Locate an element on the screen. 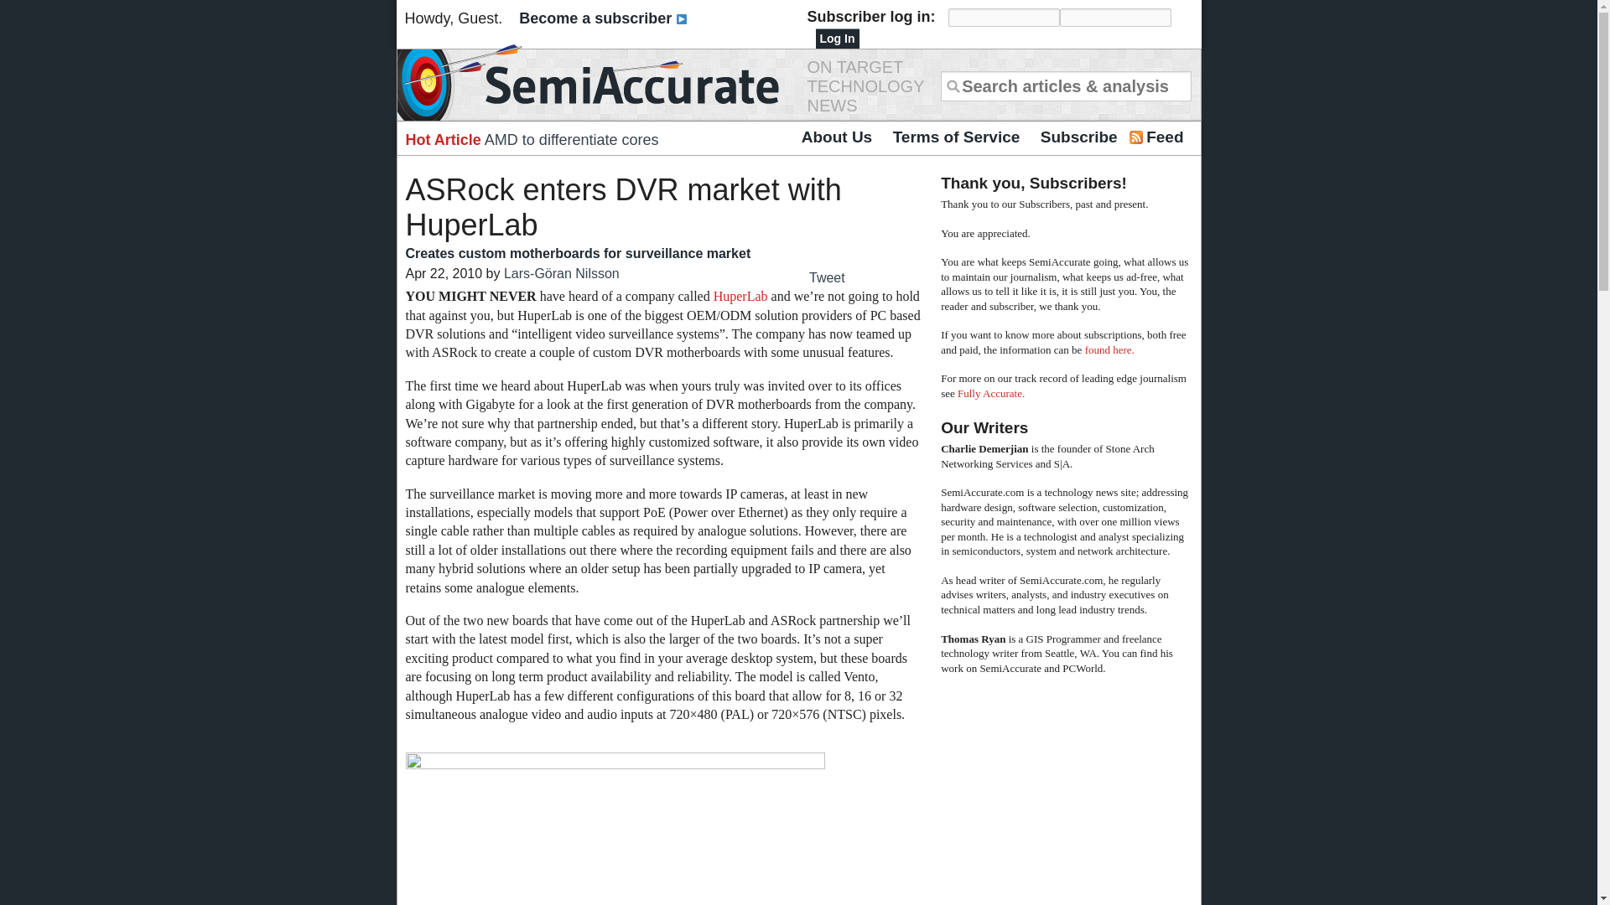 Image resolution: width=1610 pixels, height=905 pixels. Fully Accurate. is located at coordinates (991, 394).